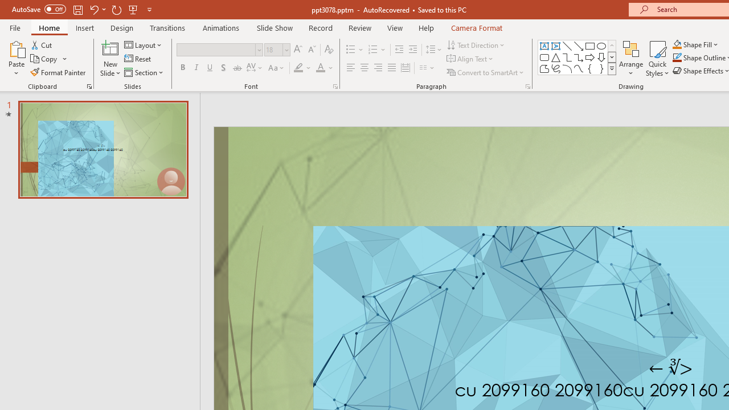  I want to click on Oval, so click(601, 46).